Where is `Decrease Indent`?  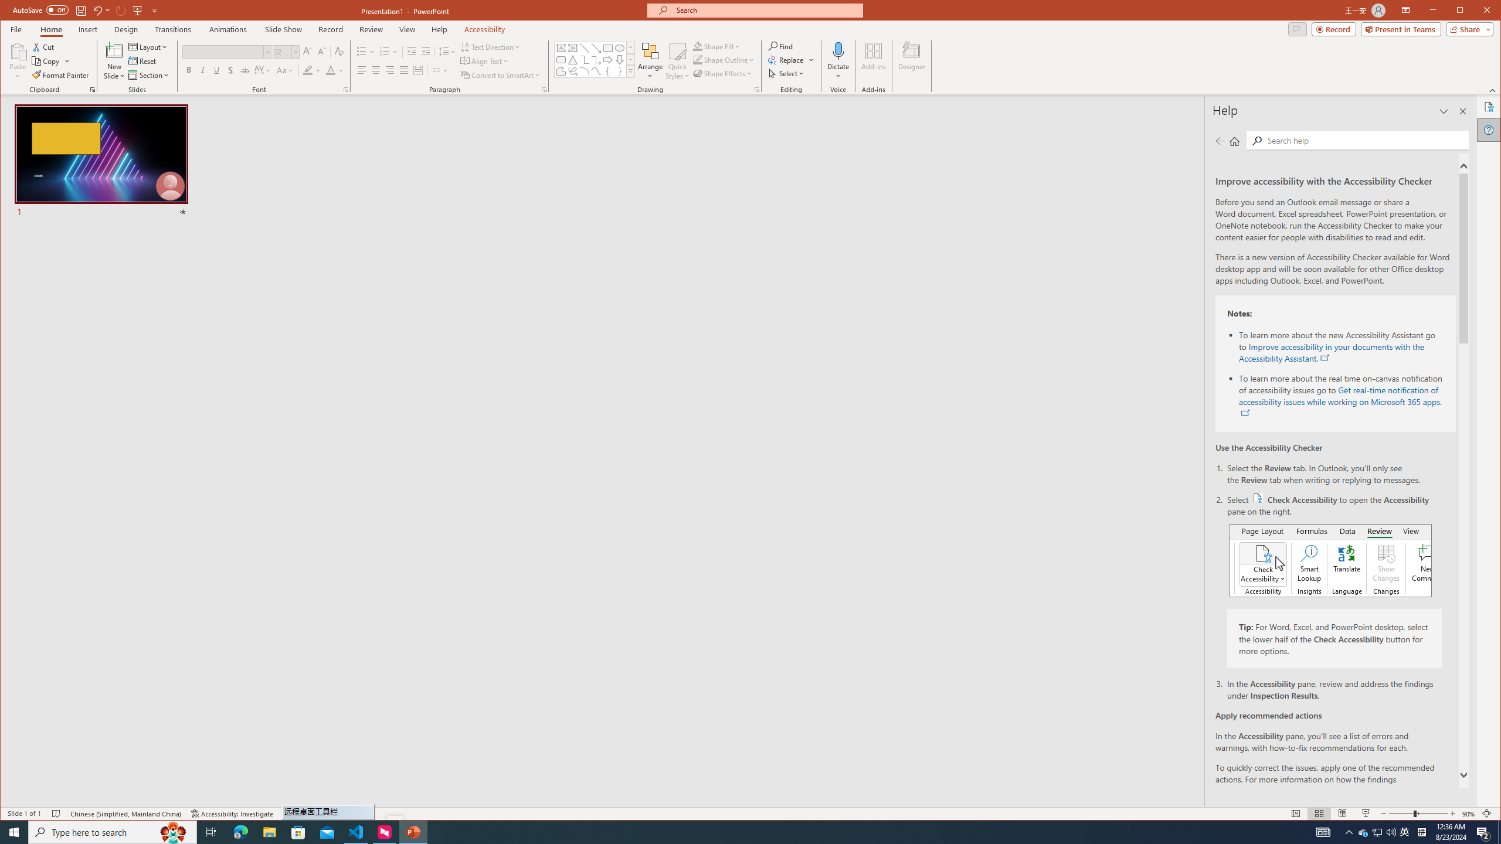
Decrease Indent is located at coordinates (412, 52).